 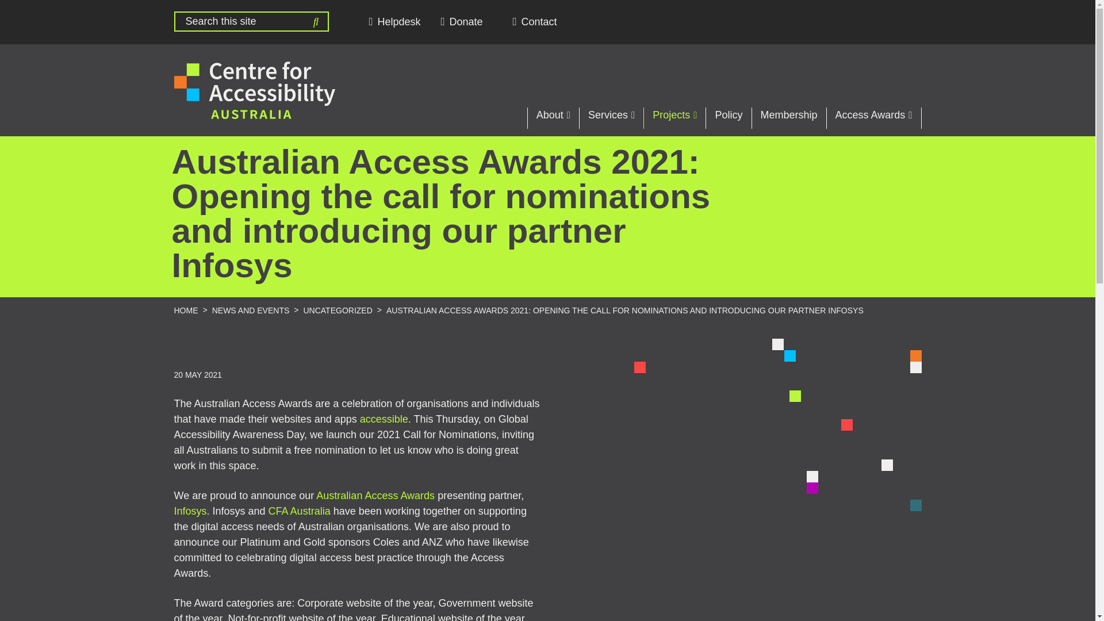 I want to click on Helpdesk, so click(x=394, y=22).